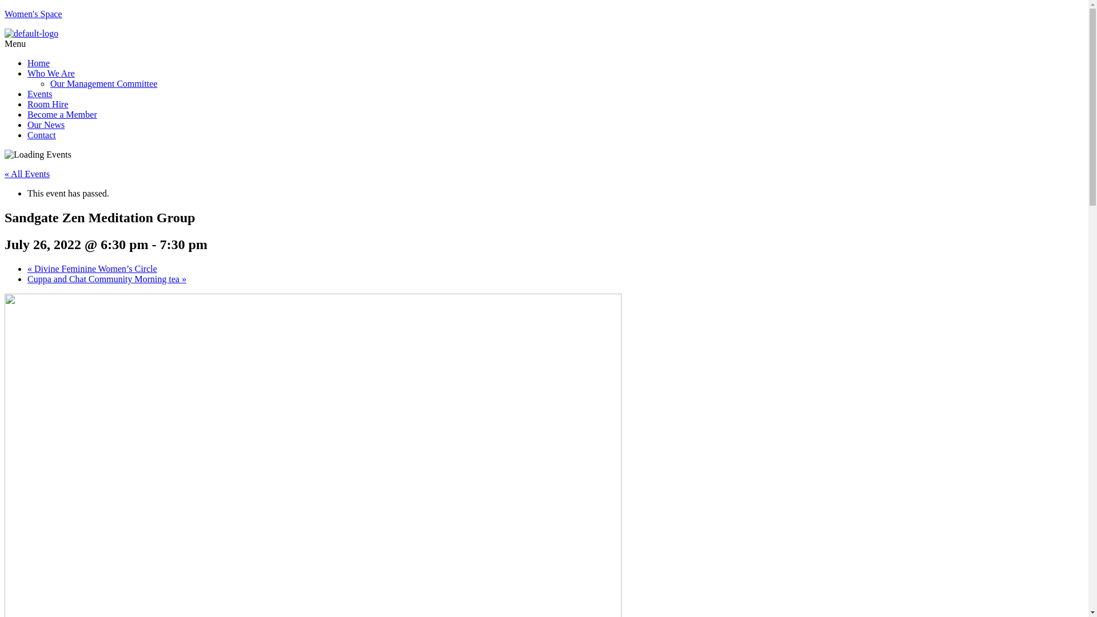 This screenshot has height=617, width=1097. What do you see at coordinates (42, 135) in the screenshot?
I see `Contact` at bounding box center [42, 135].